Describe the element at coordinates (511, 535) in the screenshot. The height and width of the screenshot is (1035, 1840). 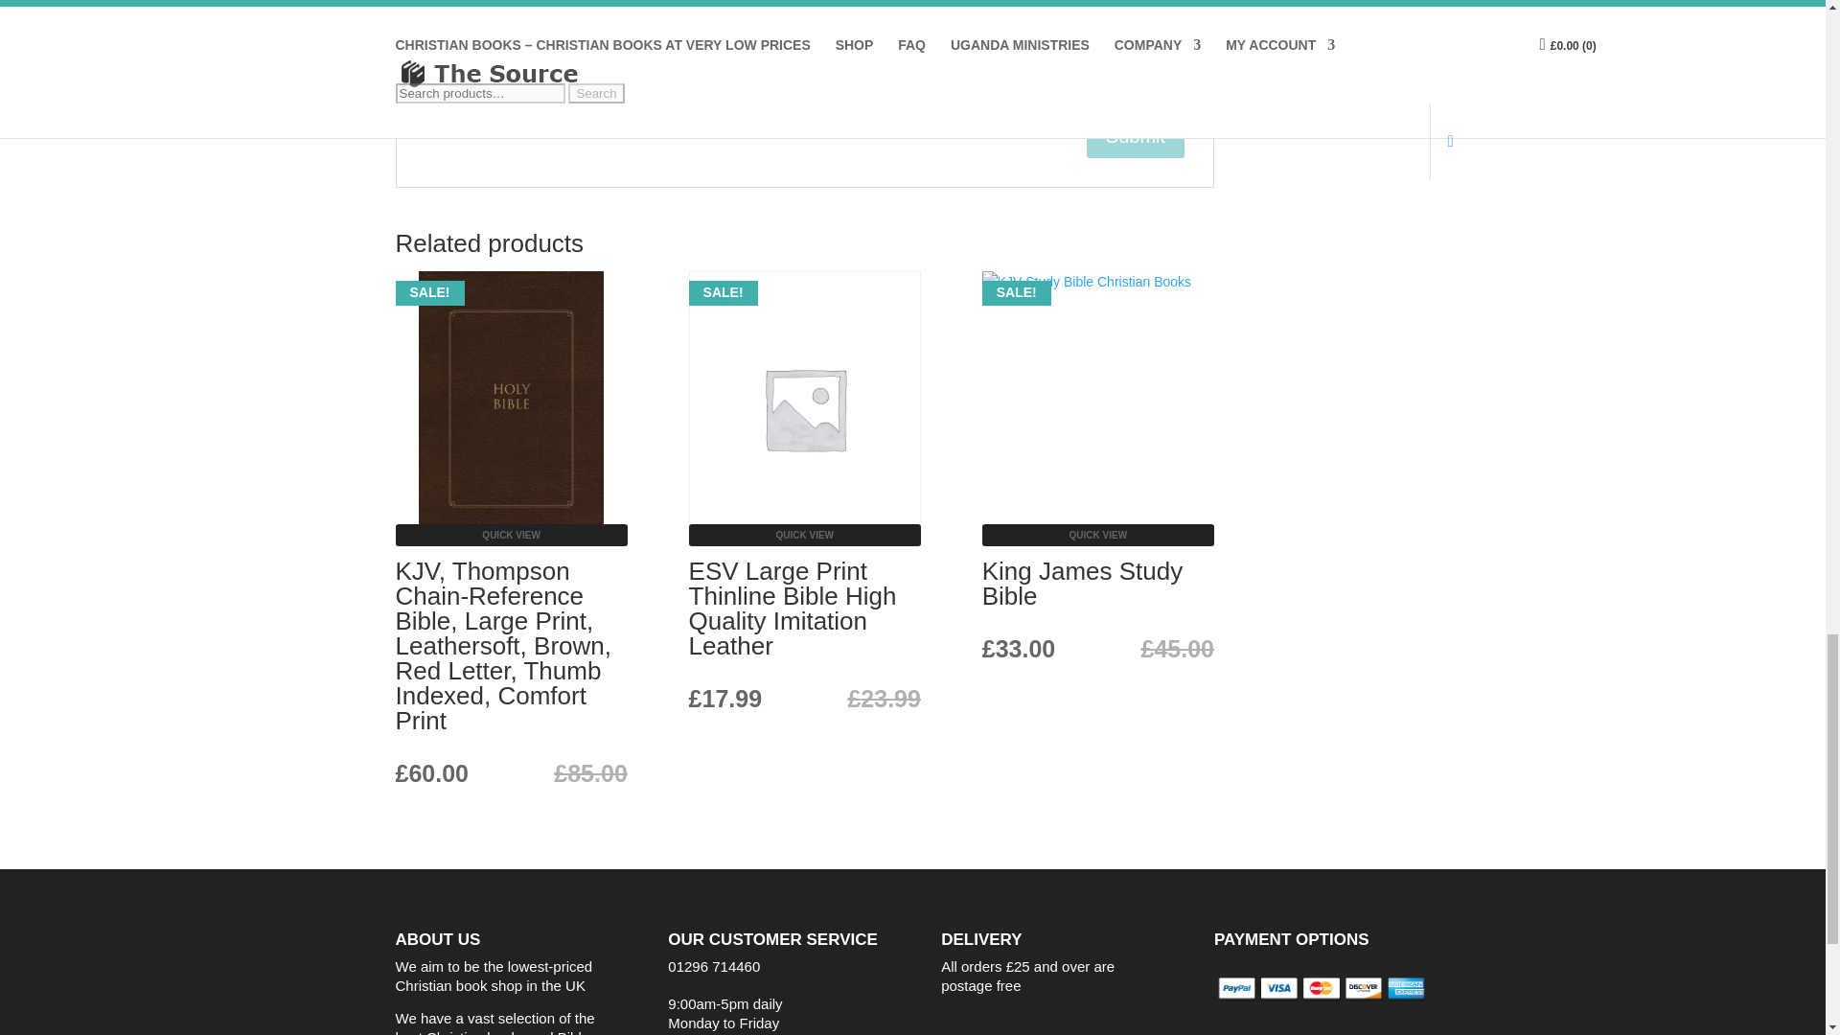
I see `QUICK VIEW` at that location.